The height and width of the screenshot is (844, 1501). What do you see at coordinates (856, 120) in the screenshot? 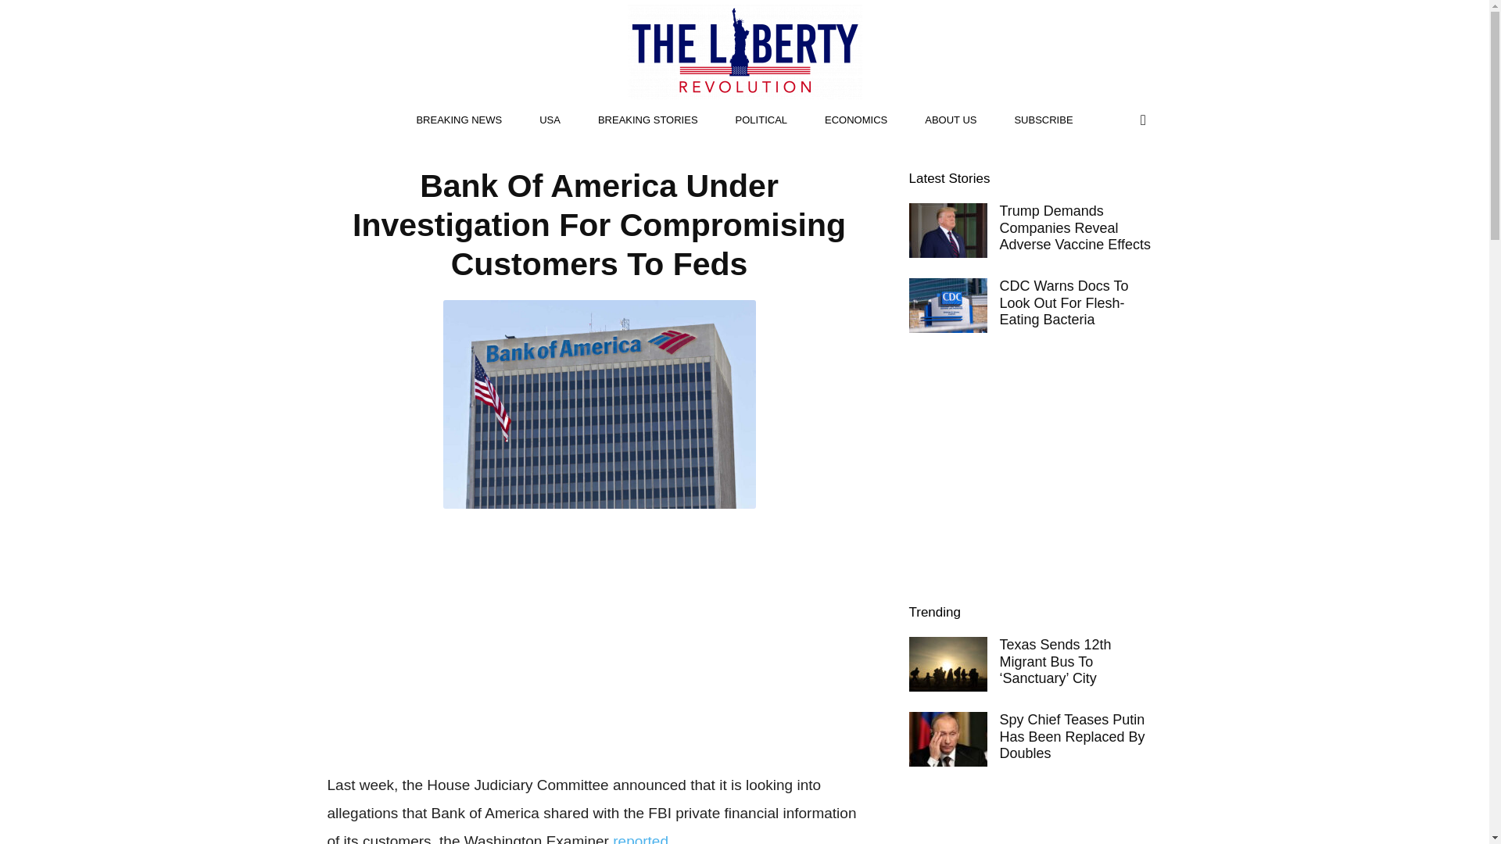
I see `ECONOMICS` at bounding box center [856, 120].